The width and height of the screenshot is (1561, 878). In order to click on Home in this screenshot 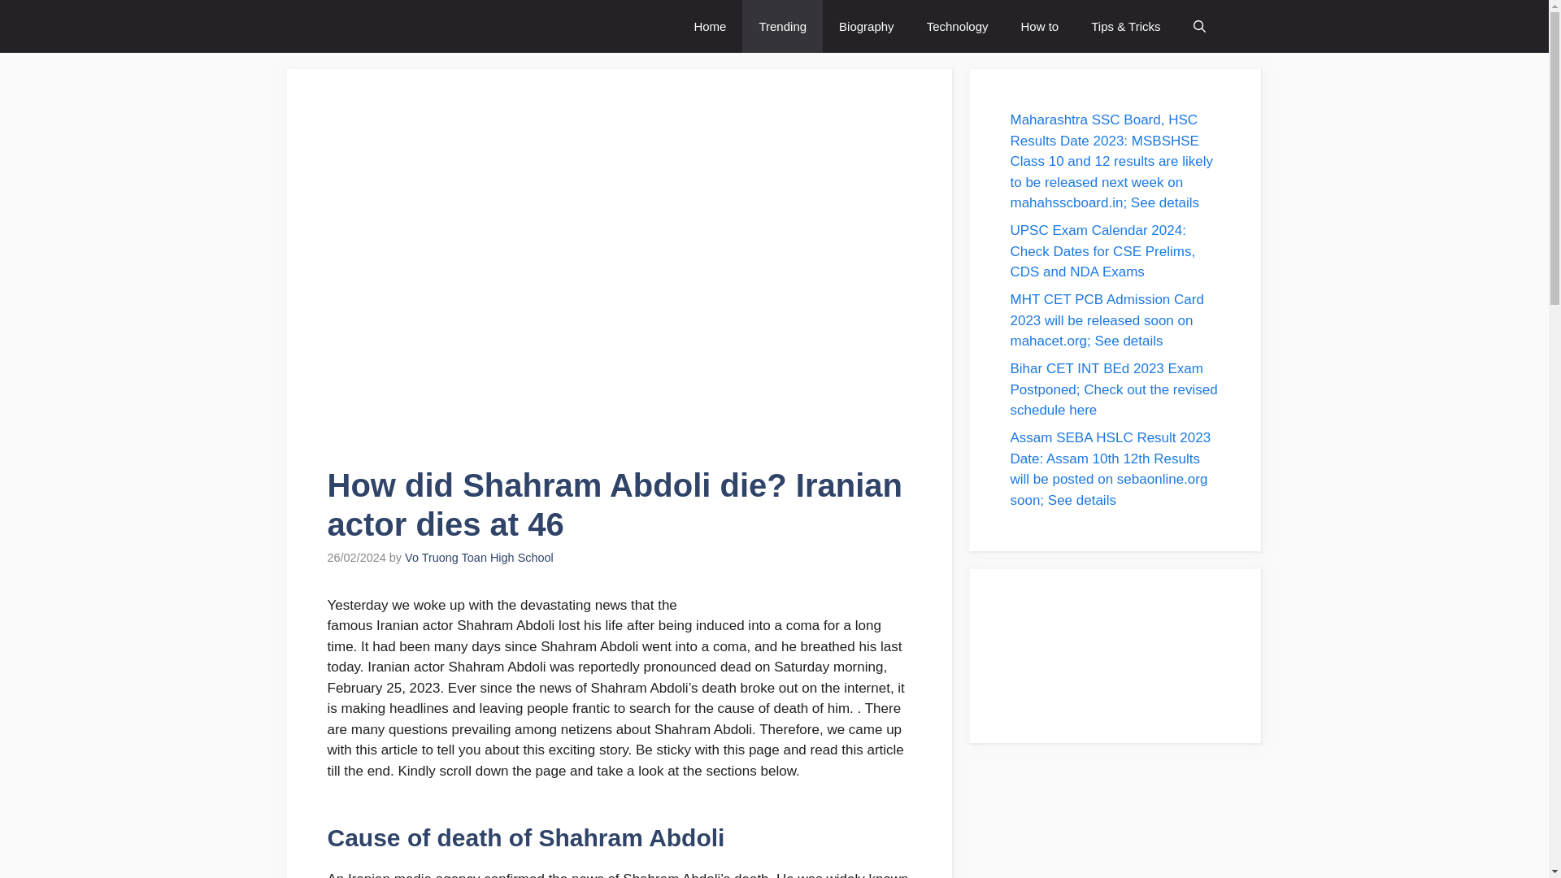, I will do `click(710, 26)`.